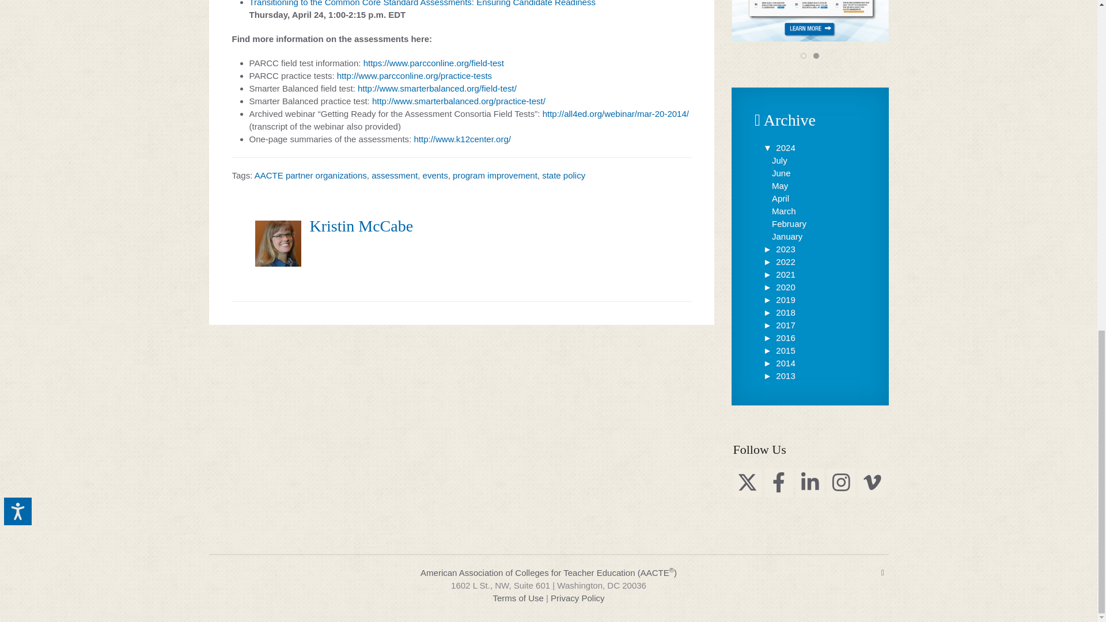  I want to click on April, so click(781, 198).